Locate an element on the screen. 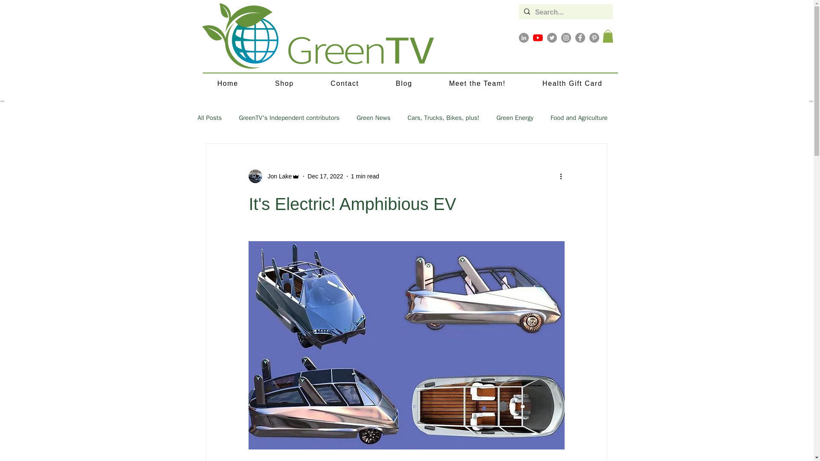 This screenshot has width=820, height=461. Shop is located at coordinates (443, 117).